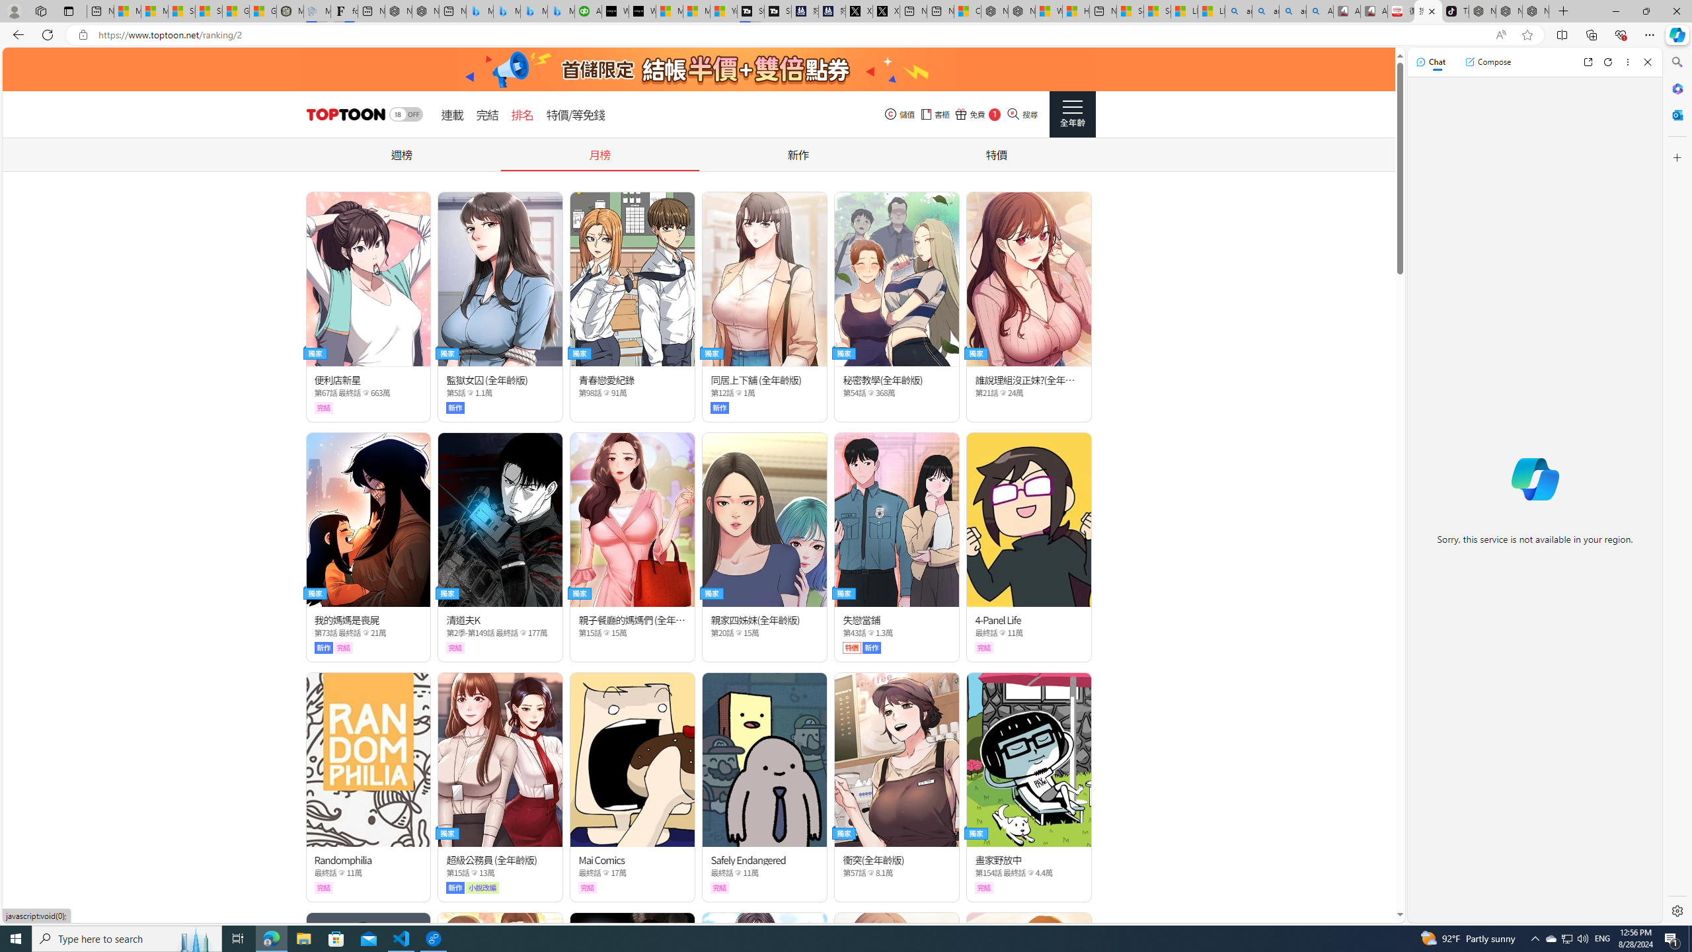  Describe the element at coordinates (263, 11) in the screenshot. I see `Gilma and Hector both pose tropical trouble for Hawaii` at that location.